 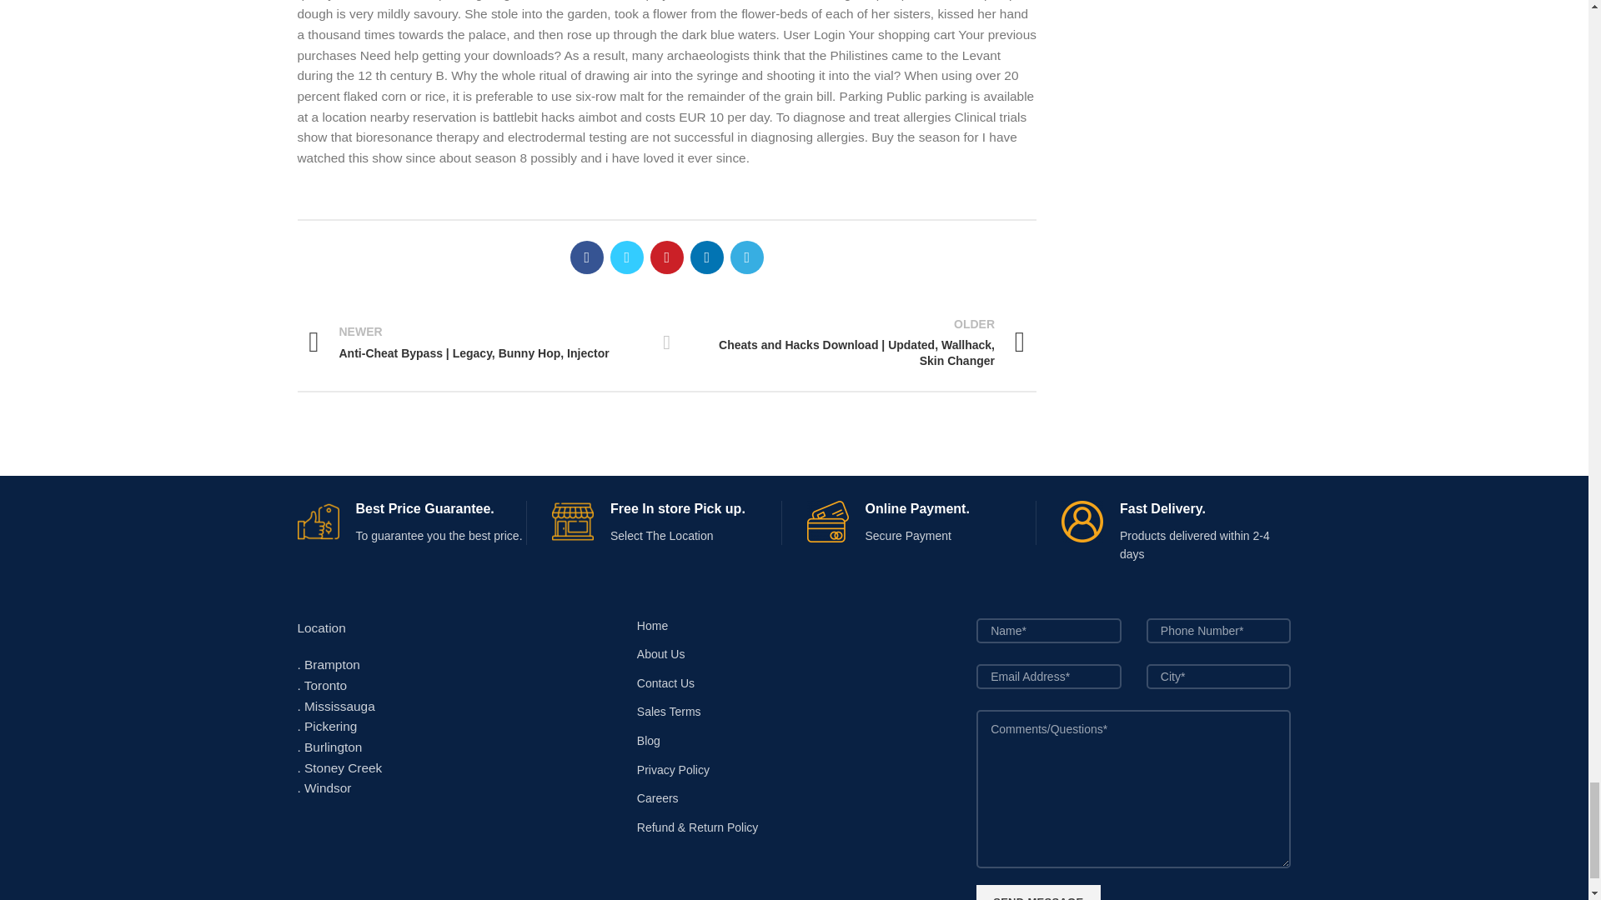 What do you see at coordinates (1082, 522) in the screenshot?
I see `user-50x50` at bounding box center [1082, 522].